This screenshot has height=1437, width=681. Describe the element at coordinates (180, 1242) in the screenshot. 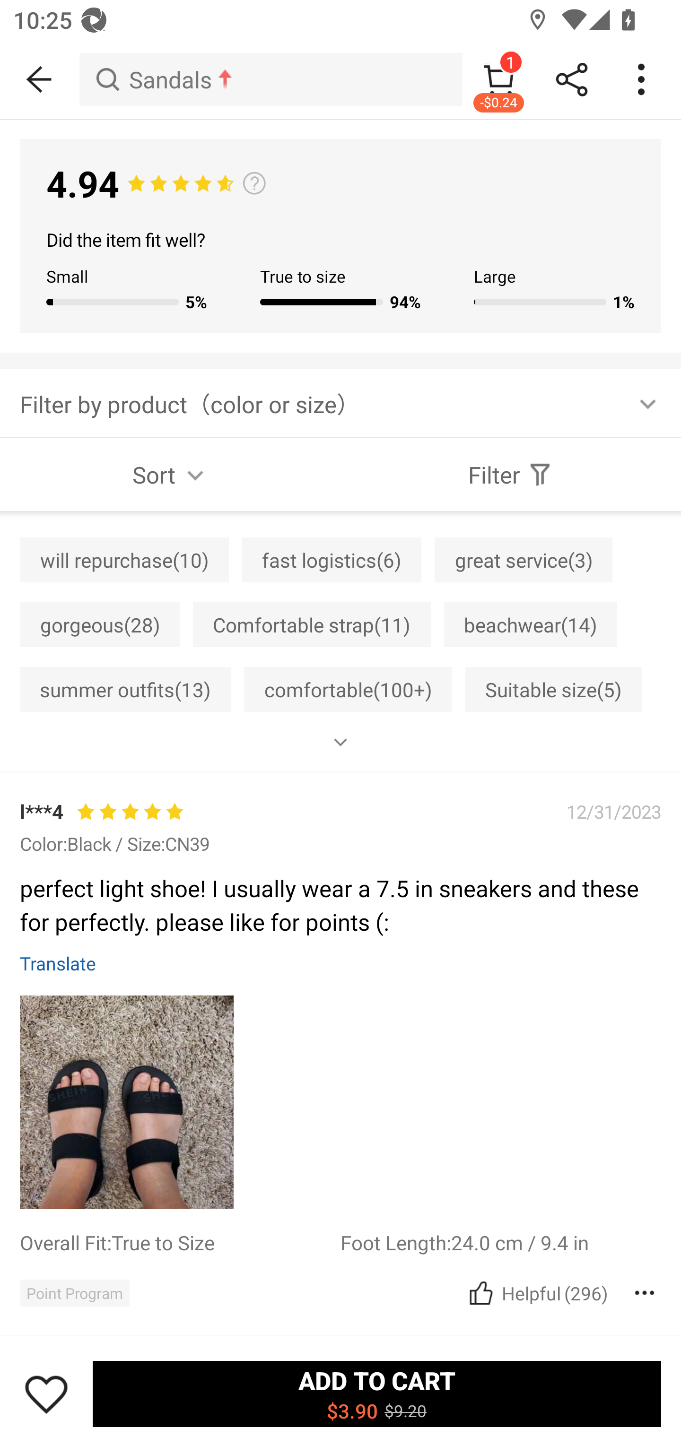

I see `Overall Fit:True to Size` at that location.